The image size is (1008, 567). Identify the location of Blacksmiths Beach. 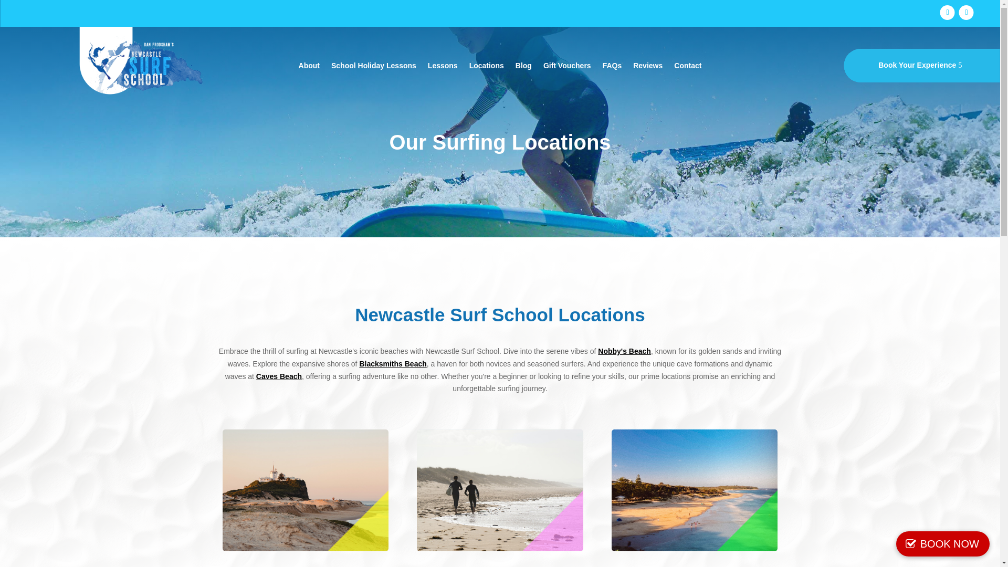
(393, 363).